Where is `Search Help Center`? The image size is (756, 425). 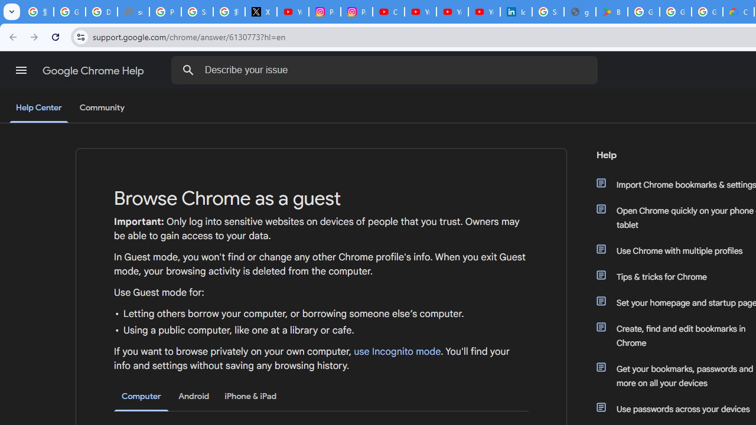 Search Help Center is located at coordinates (188, 70).